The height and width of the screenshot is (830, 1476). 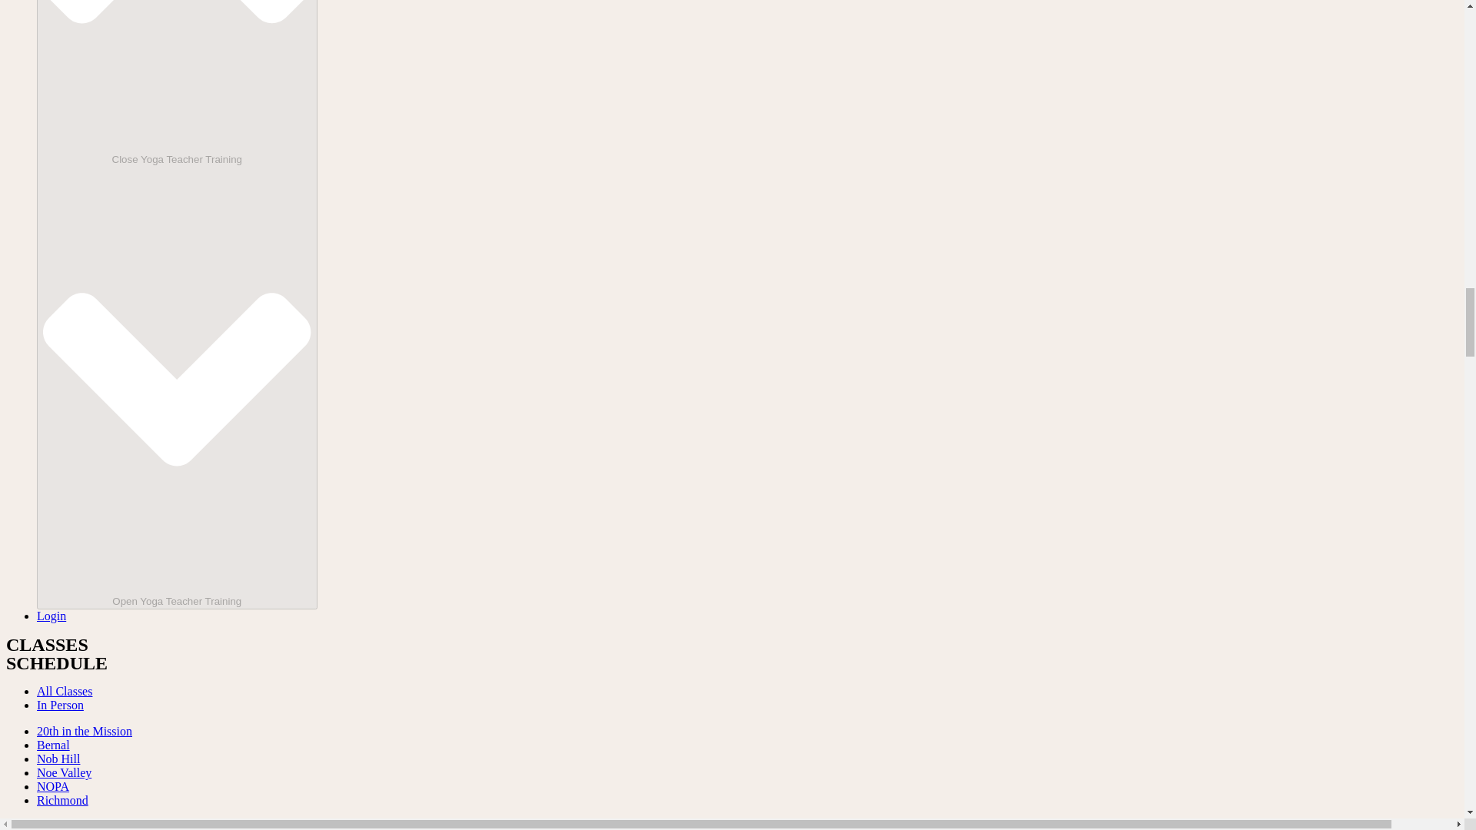 What do you see at coordinates (53, 745) in the screenshot?
I see `Bernal` at bounding box center [53, 745].